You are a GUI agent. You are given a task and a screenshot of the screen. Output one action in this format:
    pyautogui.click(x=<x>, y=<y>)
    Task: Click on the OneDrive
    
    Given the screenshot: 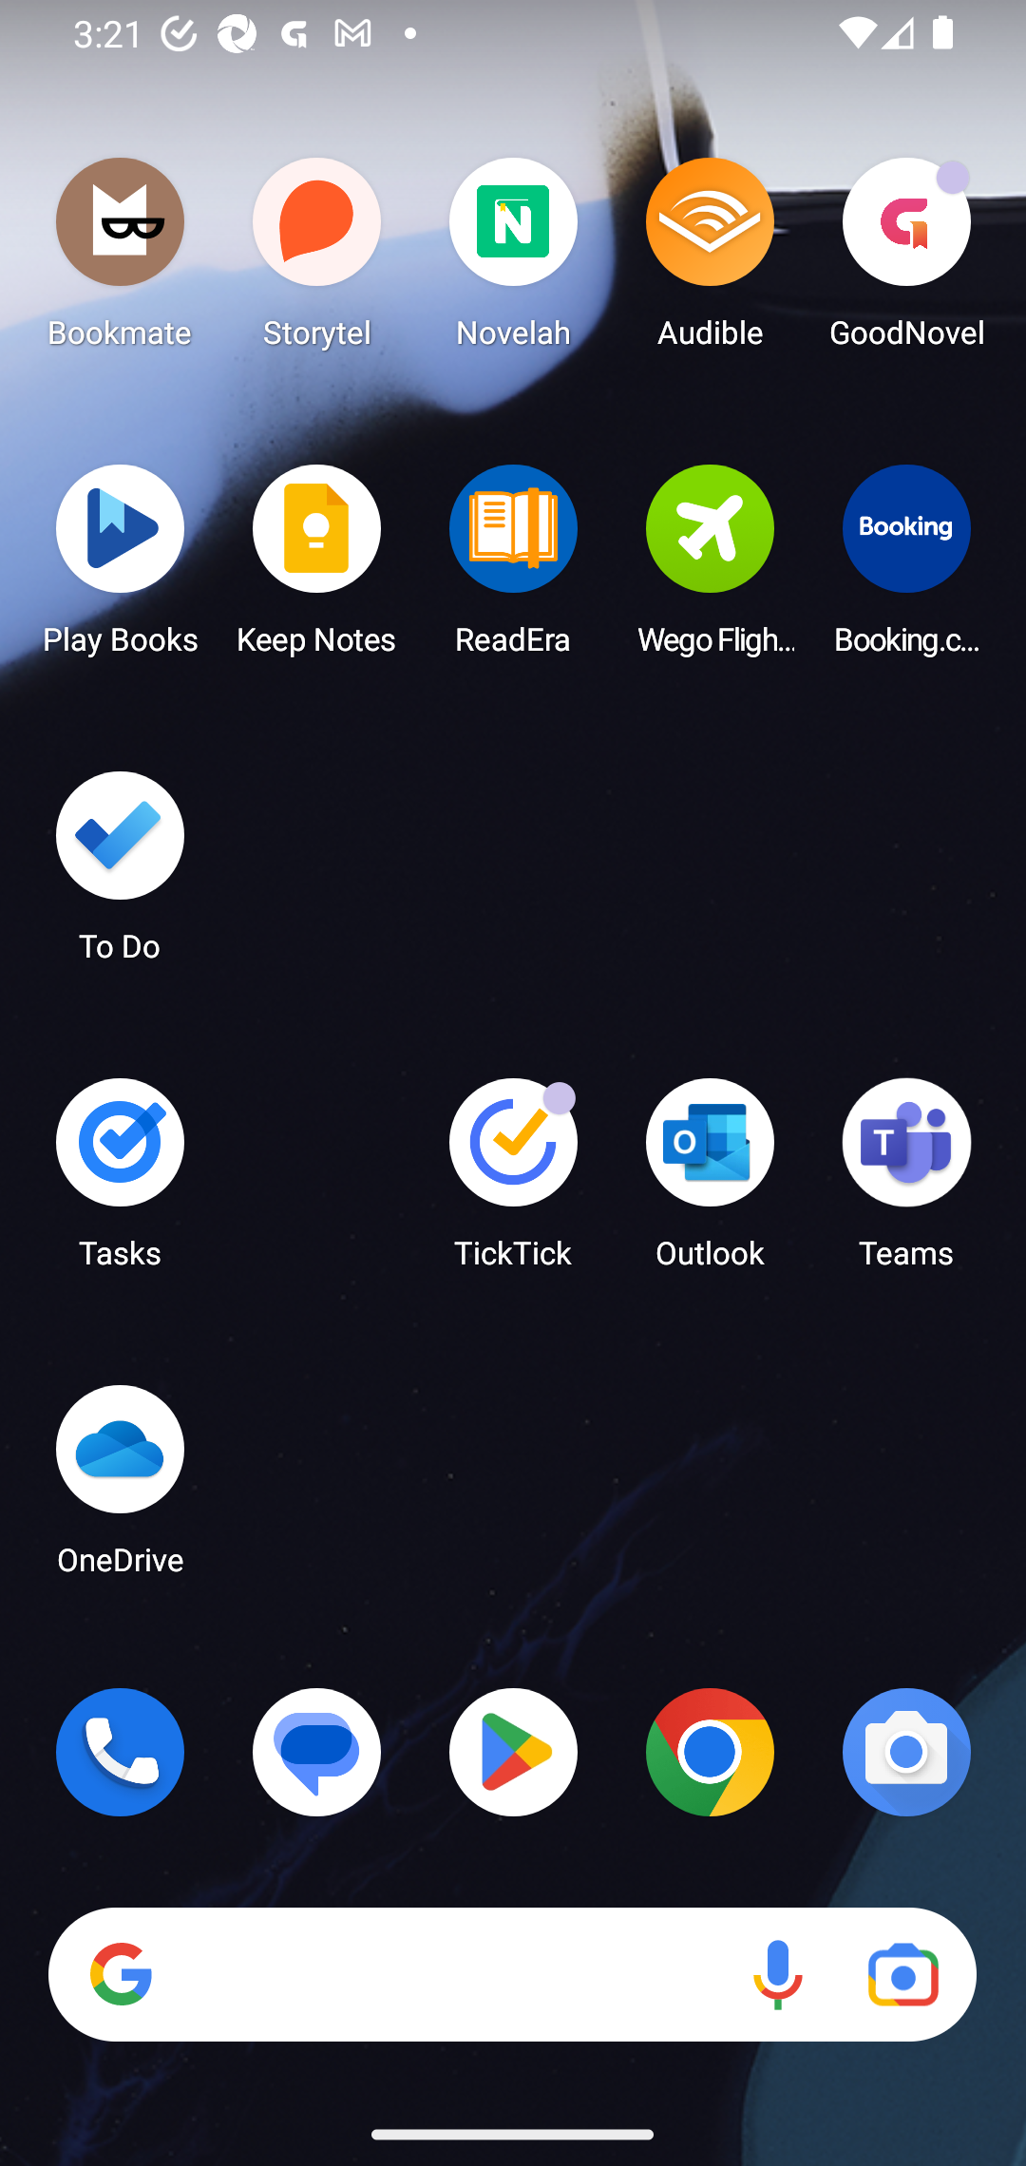 What is the action you would take?
    pyautogui.click(x=120, y=1488)
    